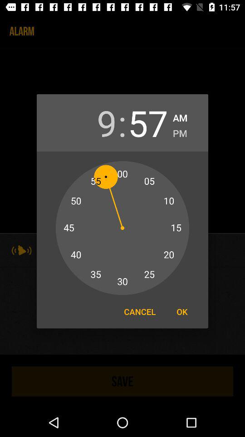 The width and height of the screenshot is (245, 437). I want to click on flip to the am icon, so click(180, 117).